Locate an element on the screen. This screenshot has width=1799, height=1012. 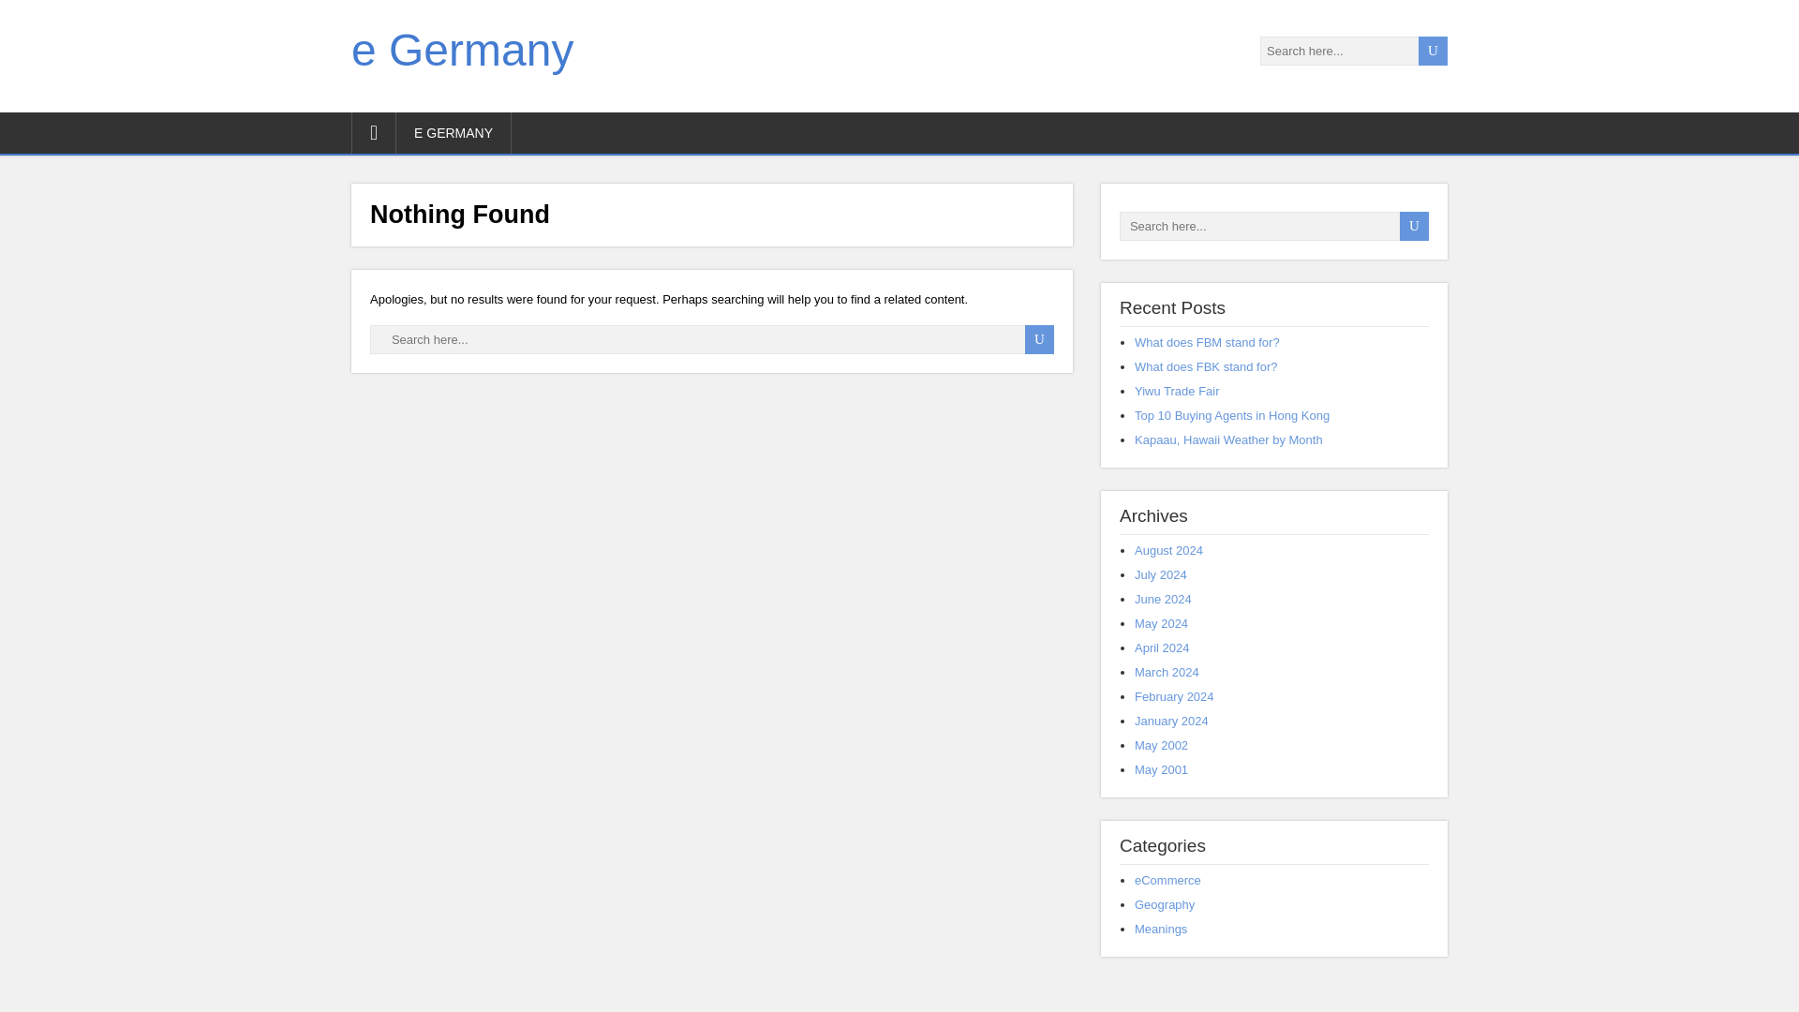
April 2024 is located at coordinates (1162, 647).